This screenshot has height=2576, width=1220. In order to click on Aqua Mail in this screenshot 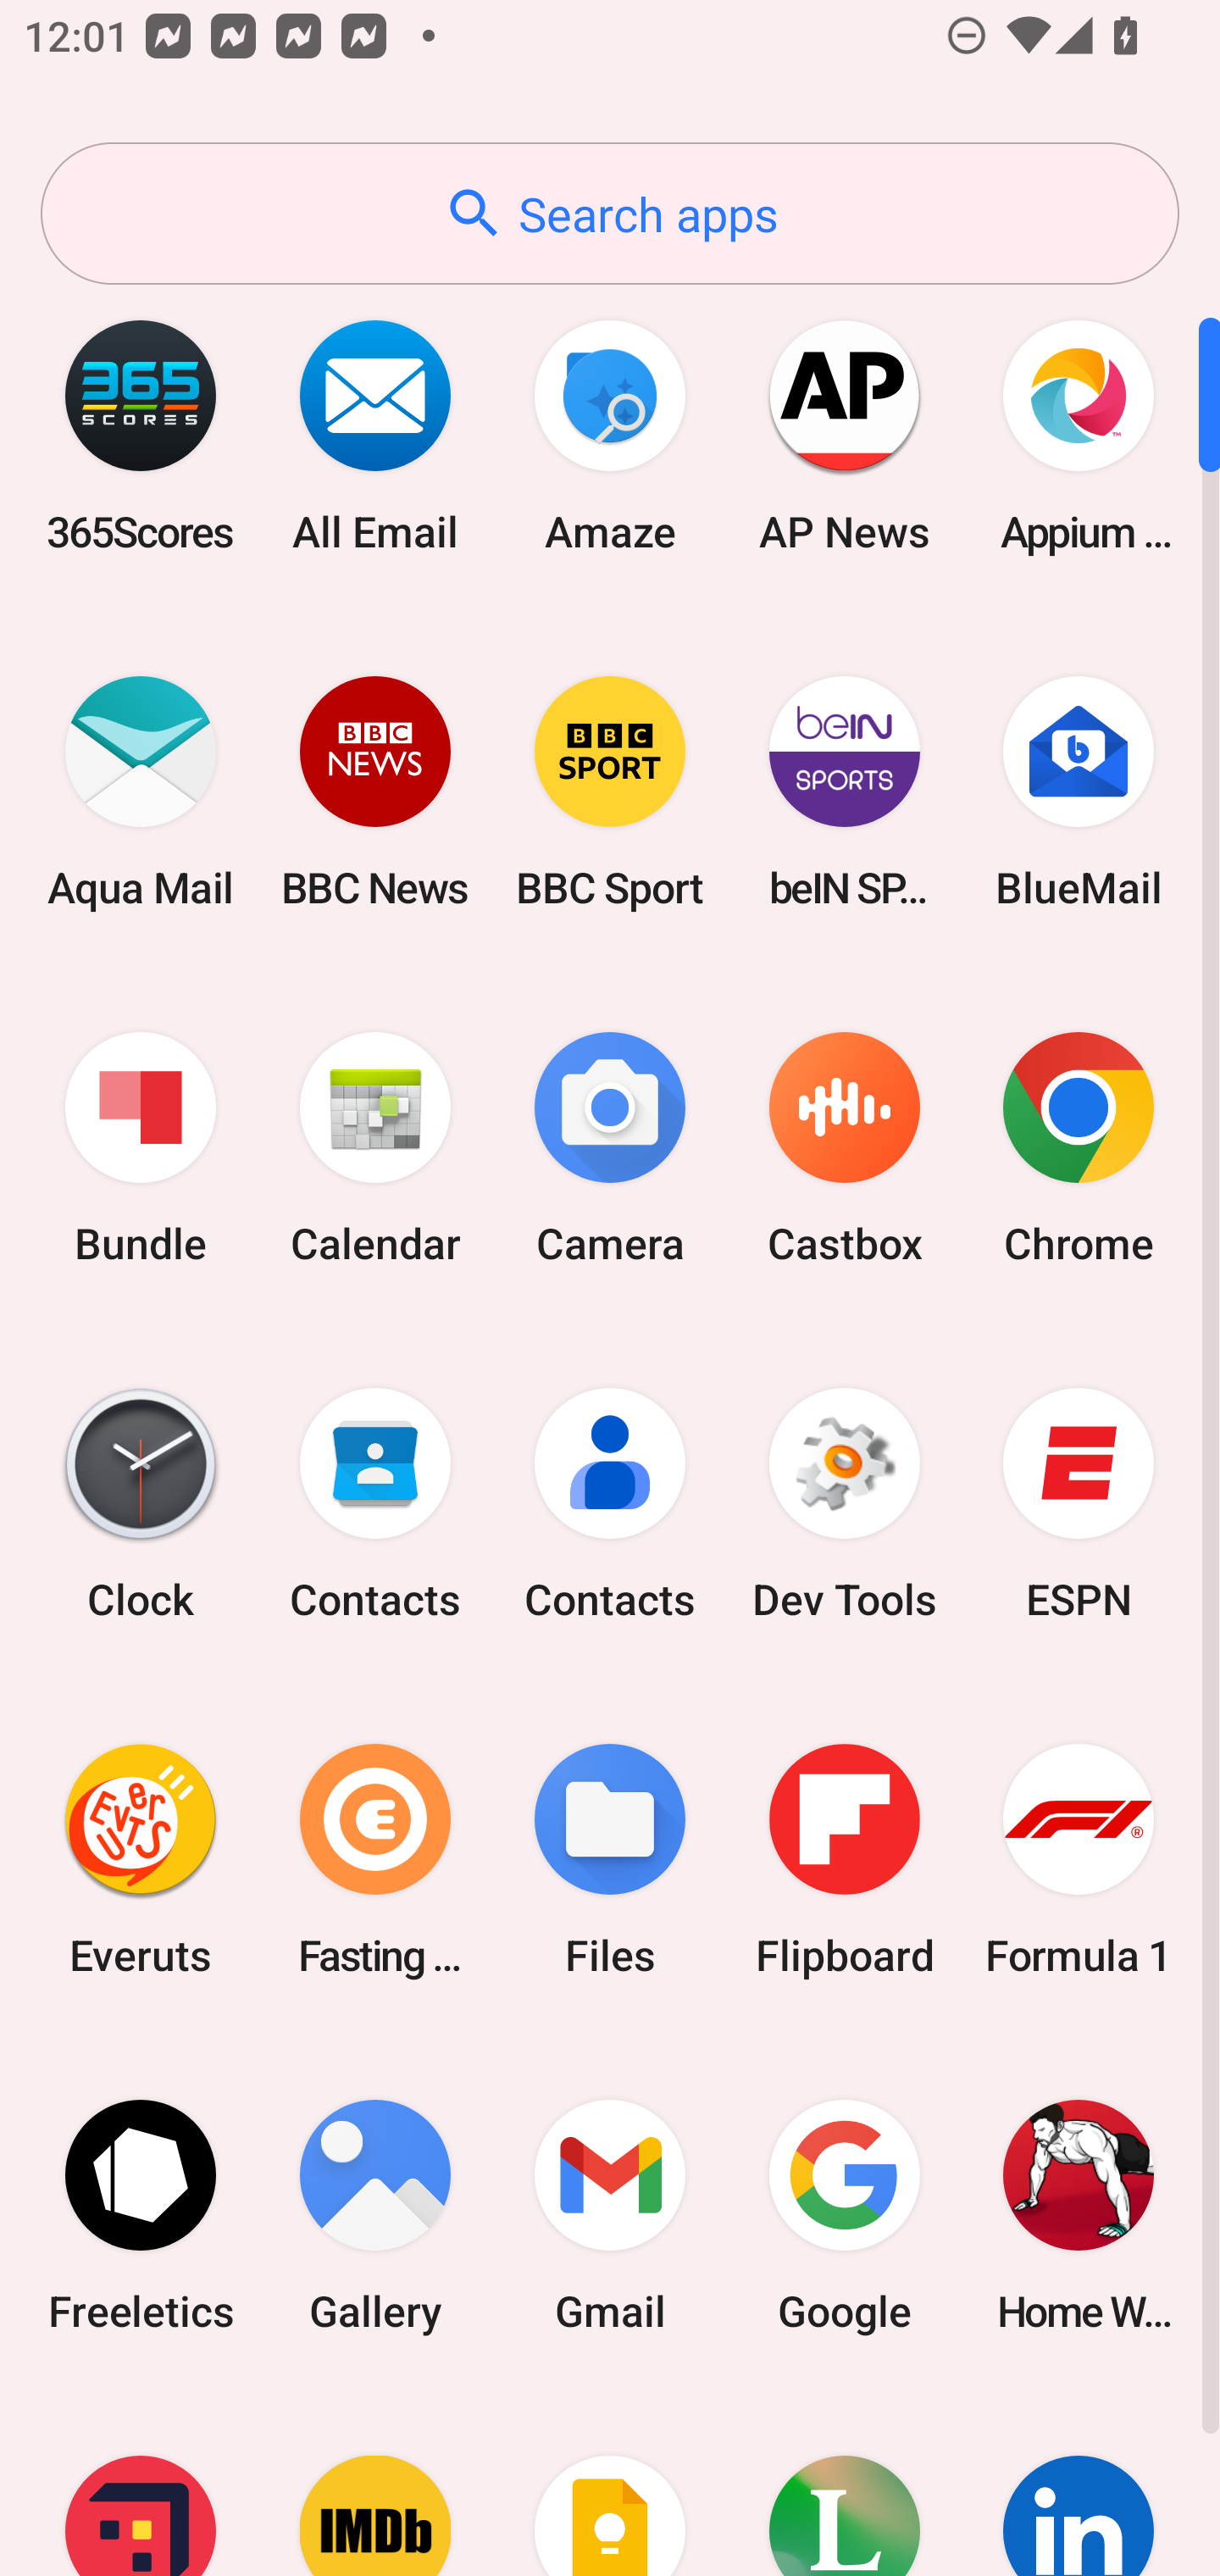, I will do `click(141, 791)`.